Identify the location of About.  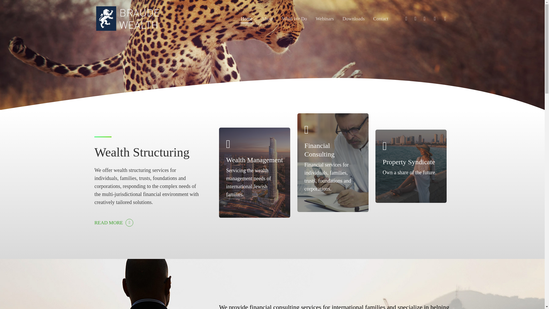
(267, 19).